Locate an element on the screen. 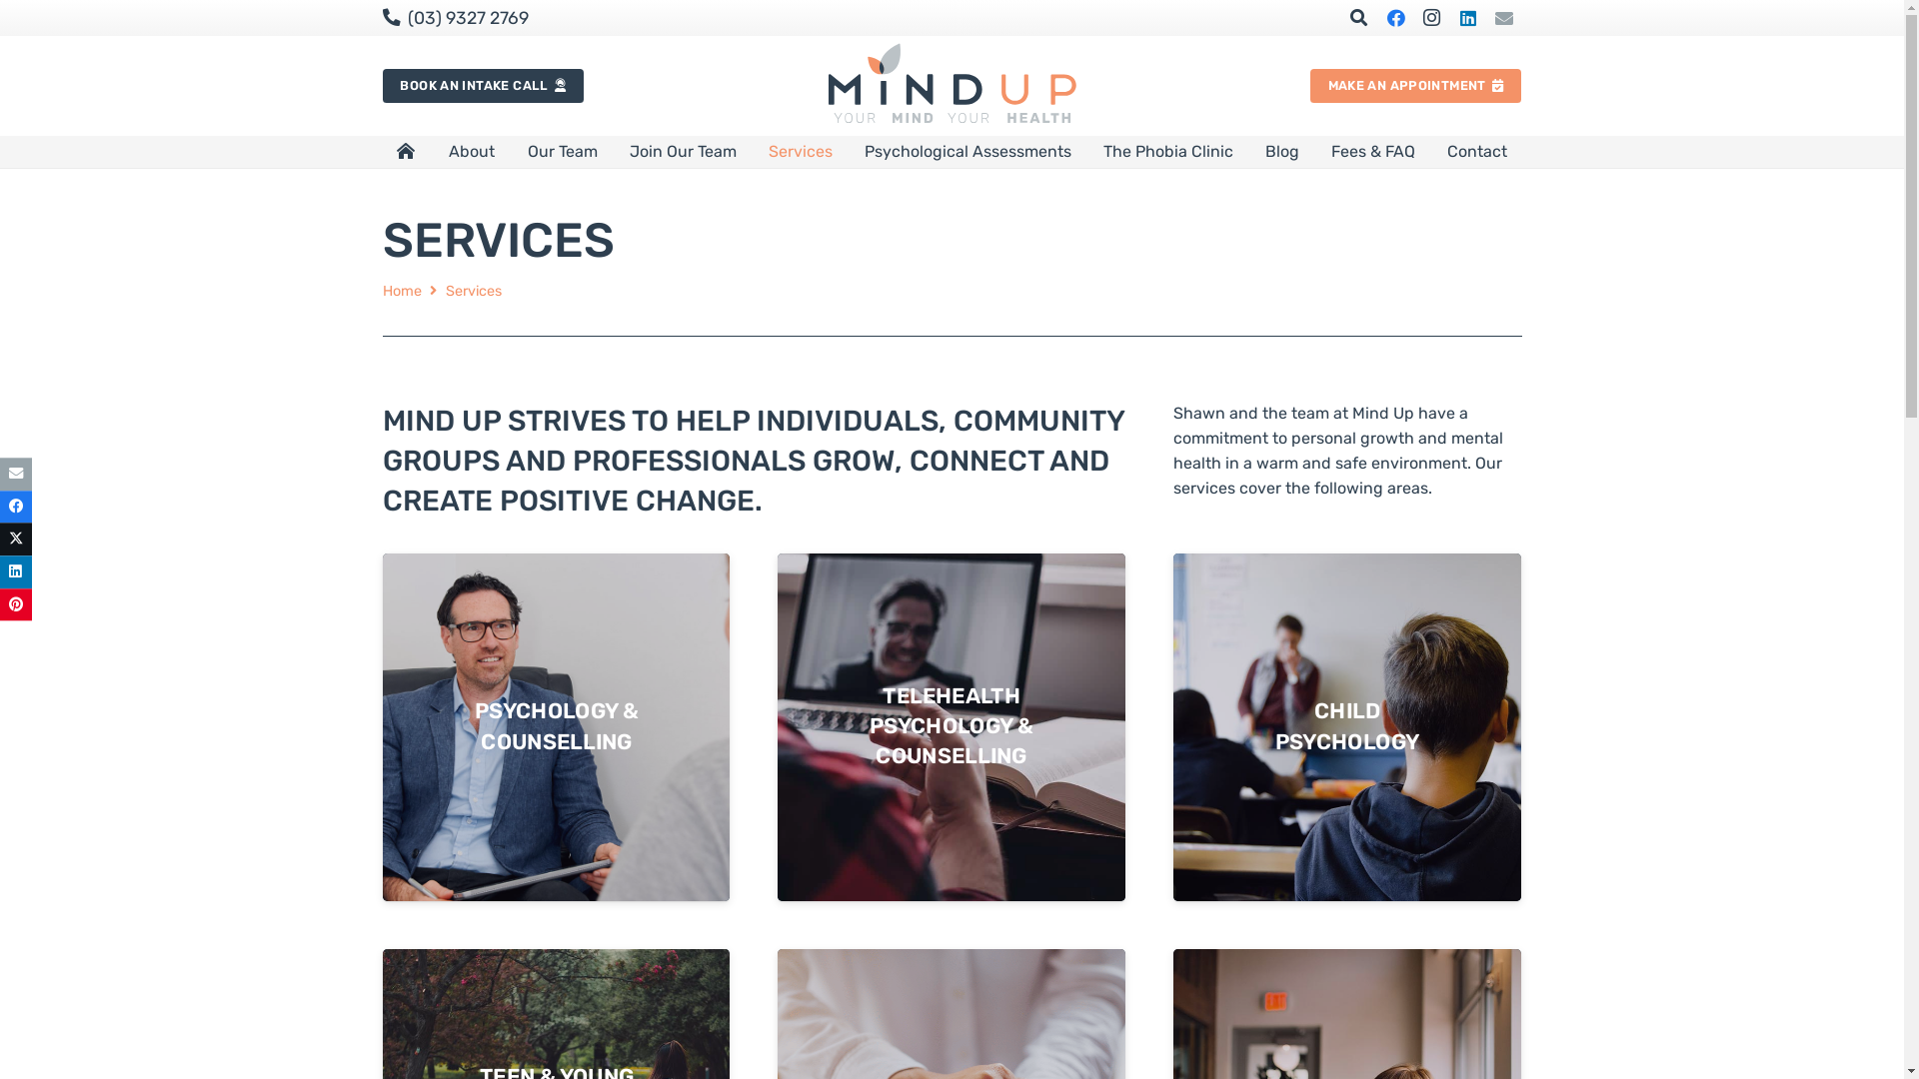 This screenshot has width=1919, height=1079. Fees & FAQ is located at coordinates (1373, 152).